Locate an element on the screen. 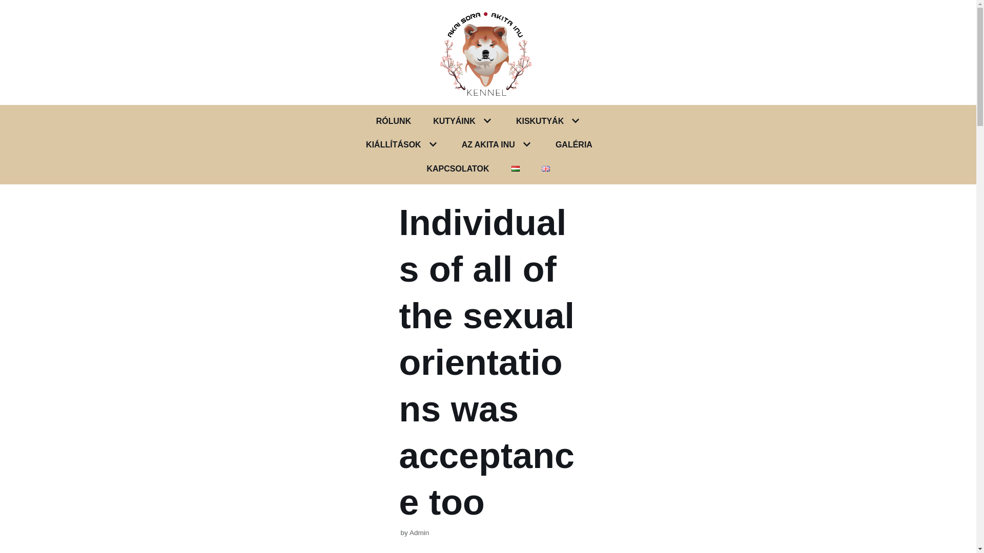 Image resolution: width=984 pixels, height=553 pixels. Skip to content is located at coordinates (10, 5).